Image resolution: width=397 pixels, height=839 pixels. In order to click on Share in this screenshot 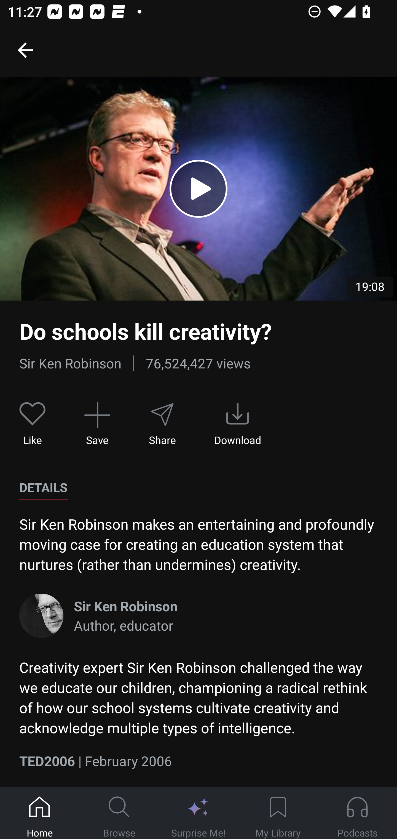, I will do `click(162, 424)`.